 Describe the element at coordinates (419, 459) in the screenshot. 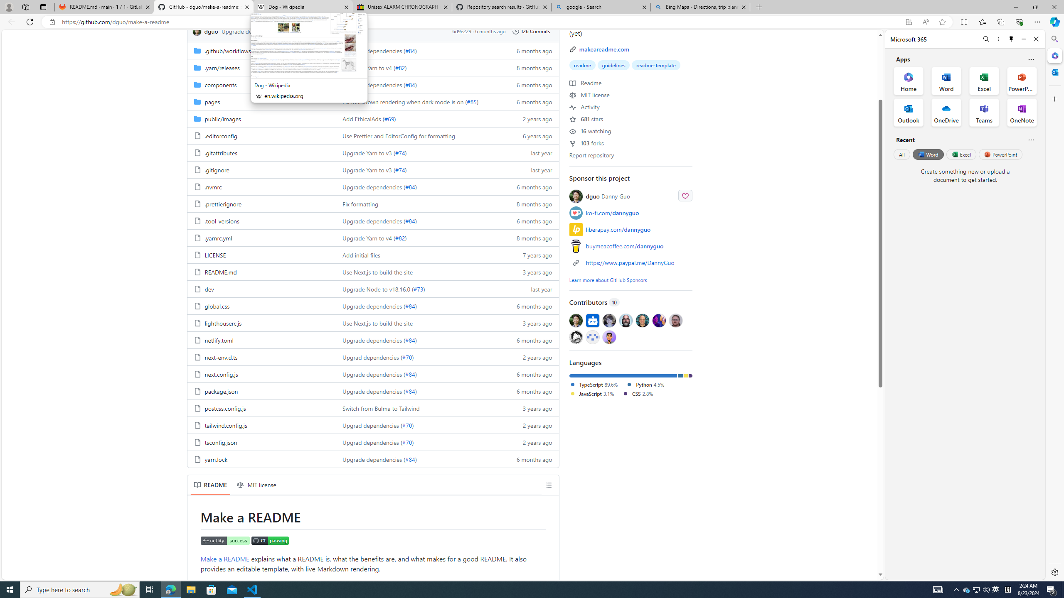

I see `Upgrade dependencies (#84)` at that location.